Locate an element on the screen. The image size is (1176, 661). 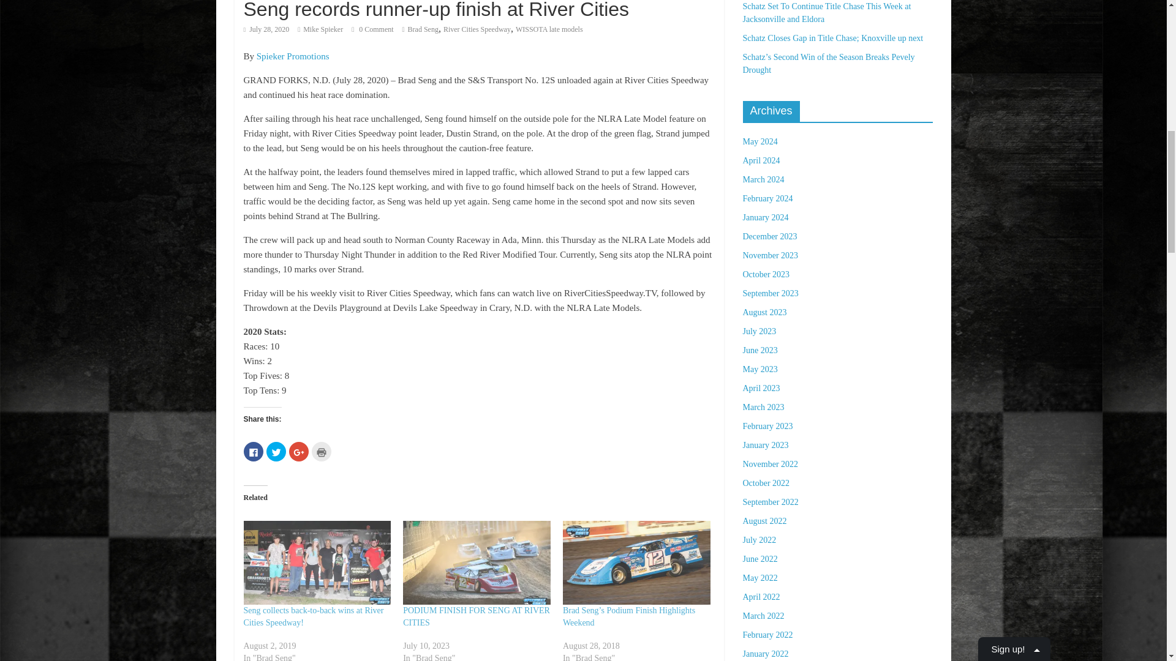
8:11 pm is located at coordinates (266, 29).